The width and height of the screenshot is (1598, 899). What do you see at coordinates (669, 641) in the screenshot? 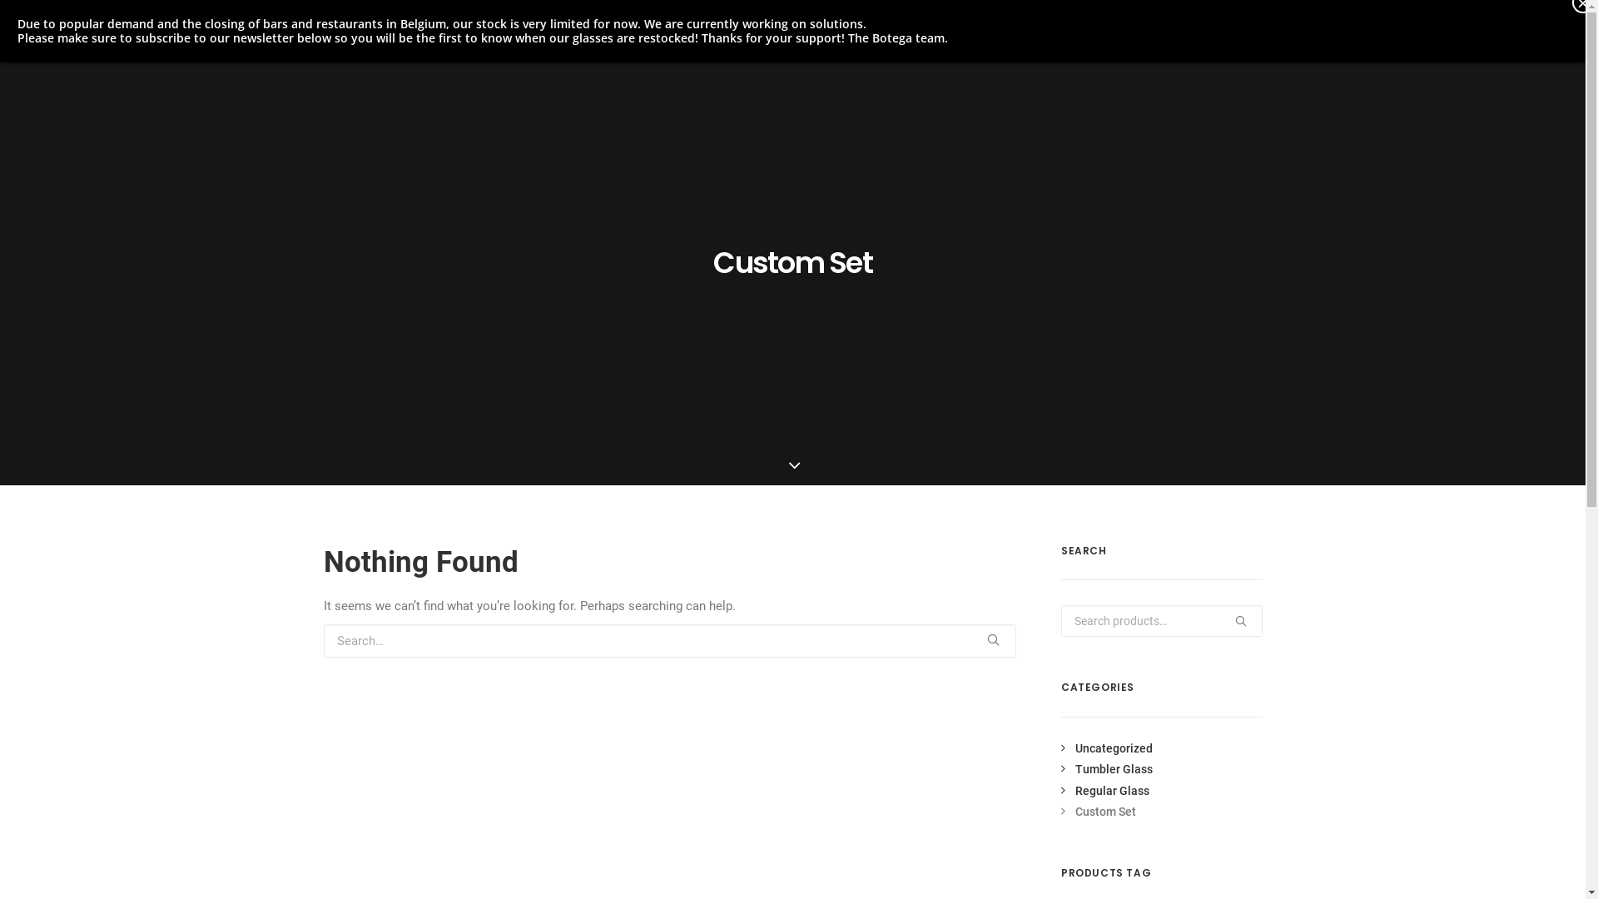
I see `Search for:` at bounding box center [669, 641].